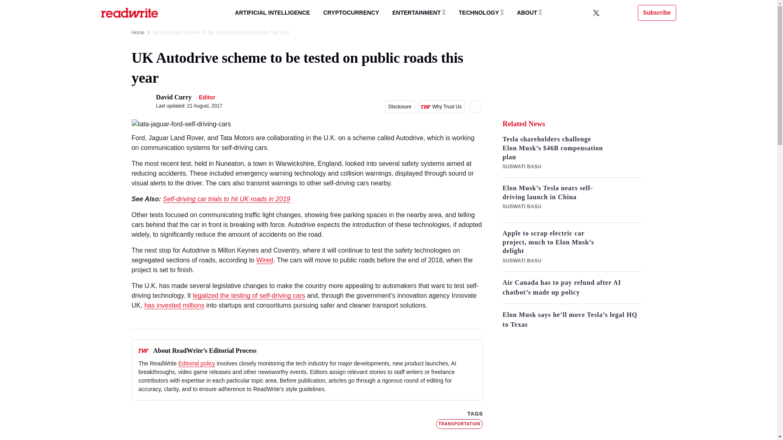 This screenshot has width=783, height=440. Describe the element at coordinates (272, 13) in the screenshot. I see `ARTIFICIAL INTELLIGENCE` at that location.